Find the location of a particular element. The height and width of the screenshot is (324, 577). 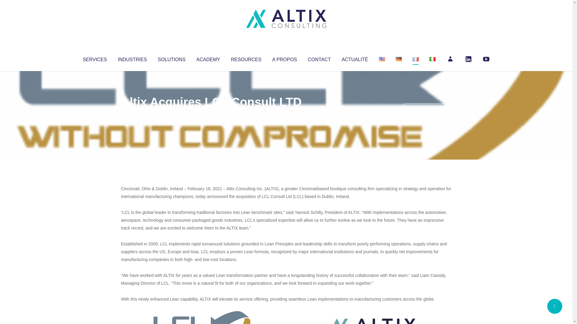

SOLUTIONS is located at coordinates (171, 58).